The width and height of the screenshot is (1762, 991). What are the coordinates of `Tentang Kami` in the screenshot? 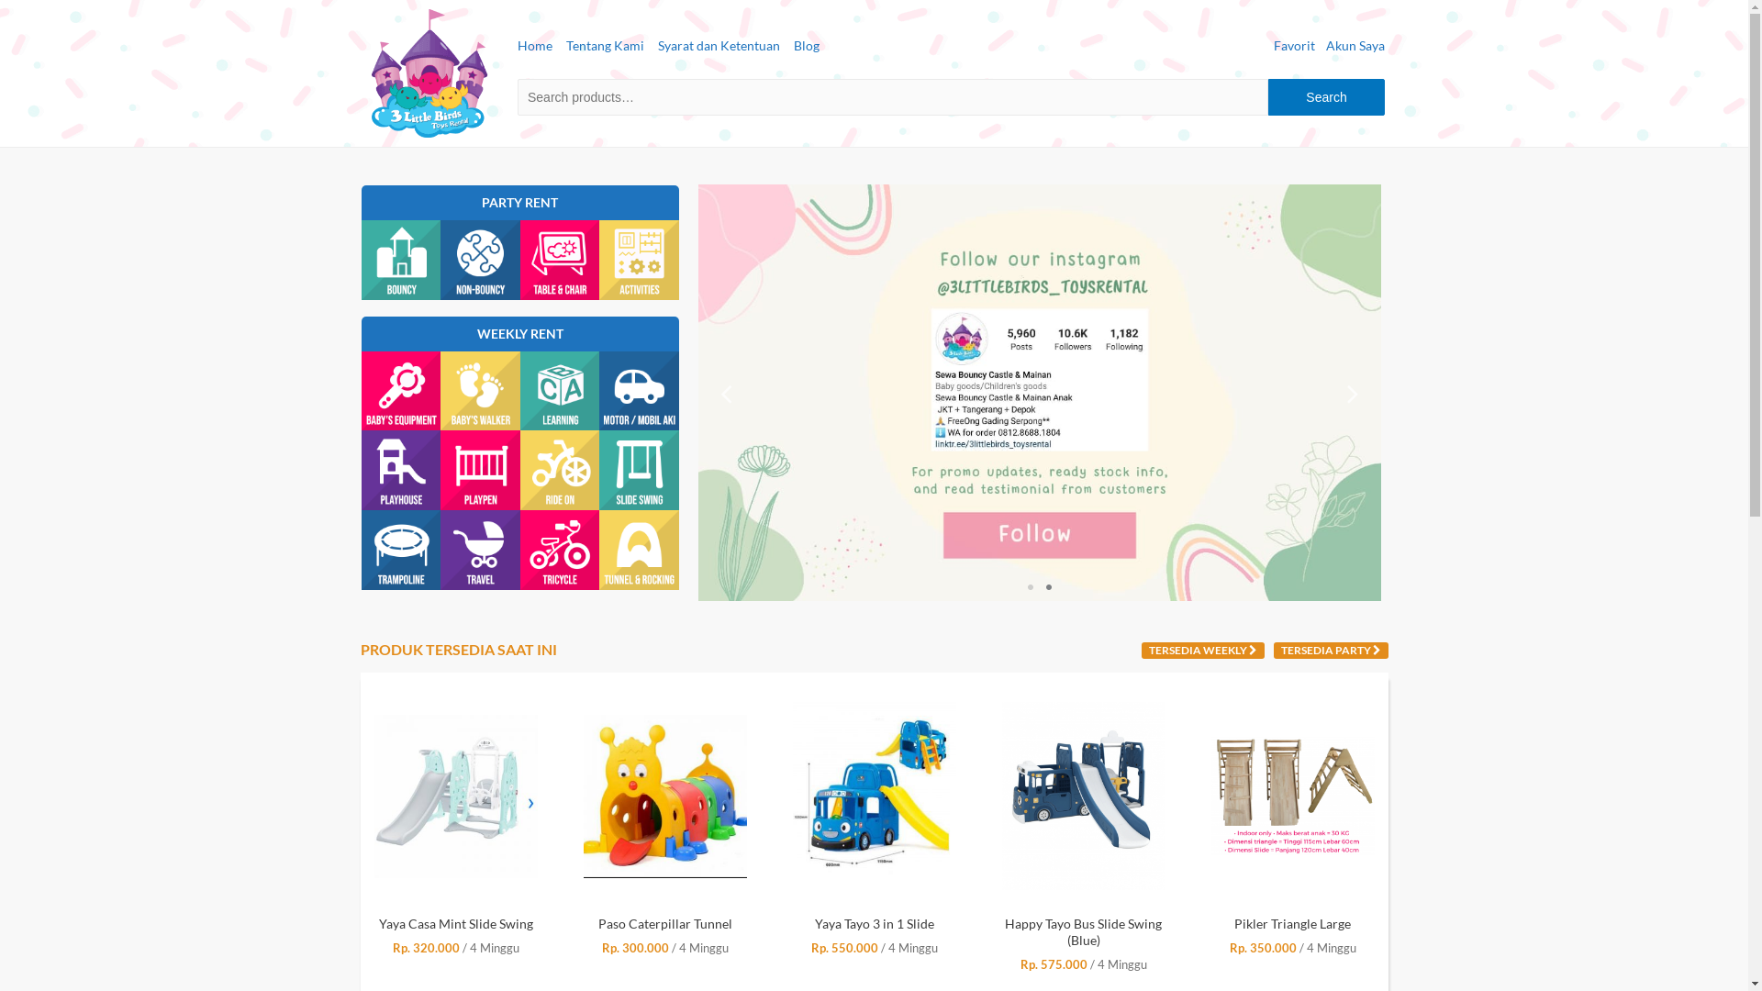 It's located at (604, 46).